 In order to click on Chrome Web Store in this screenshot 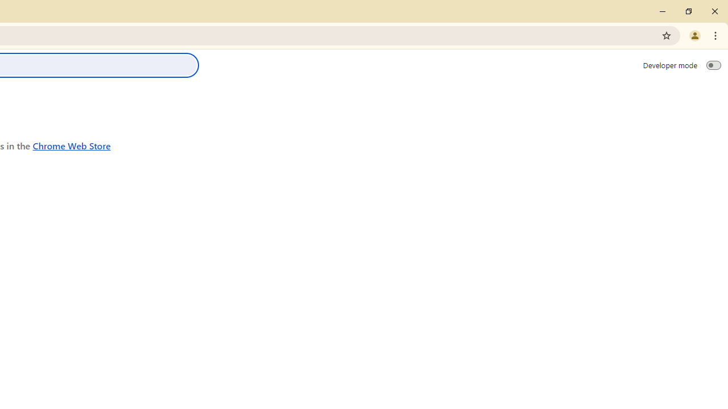, I will do `click(72, 145)`.